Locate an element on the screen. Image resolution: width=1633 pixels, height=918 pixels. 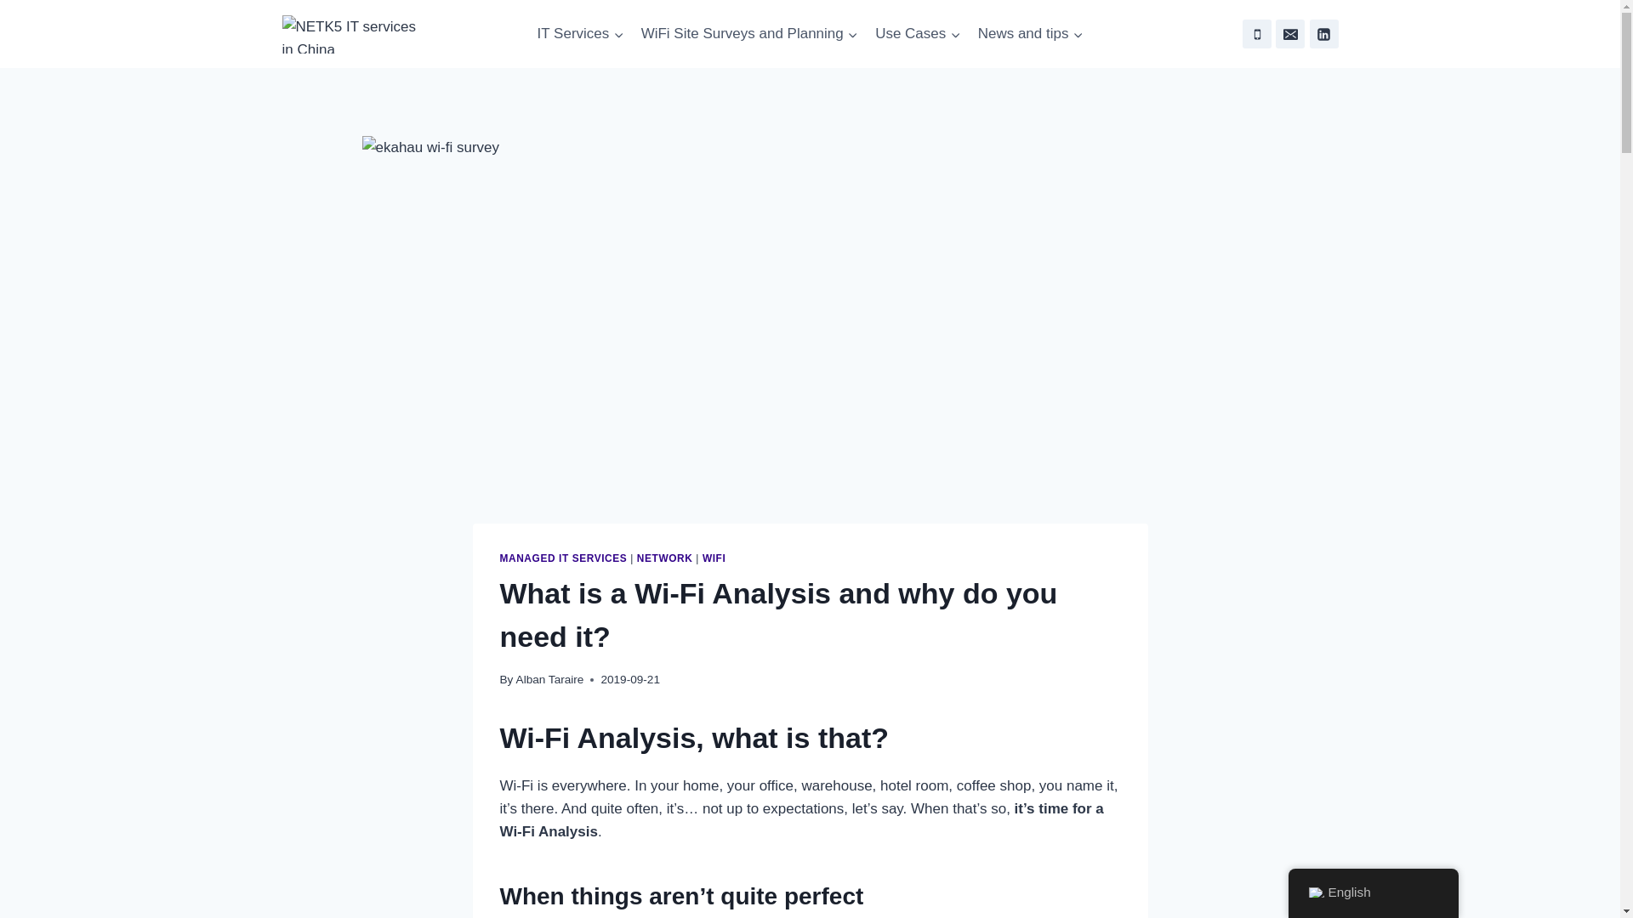
NETWORK is located at coordinates (664, 558).